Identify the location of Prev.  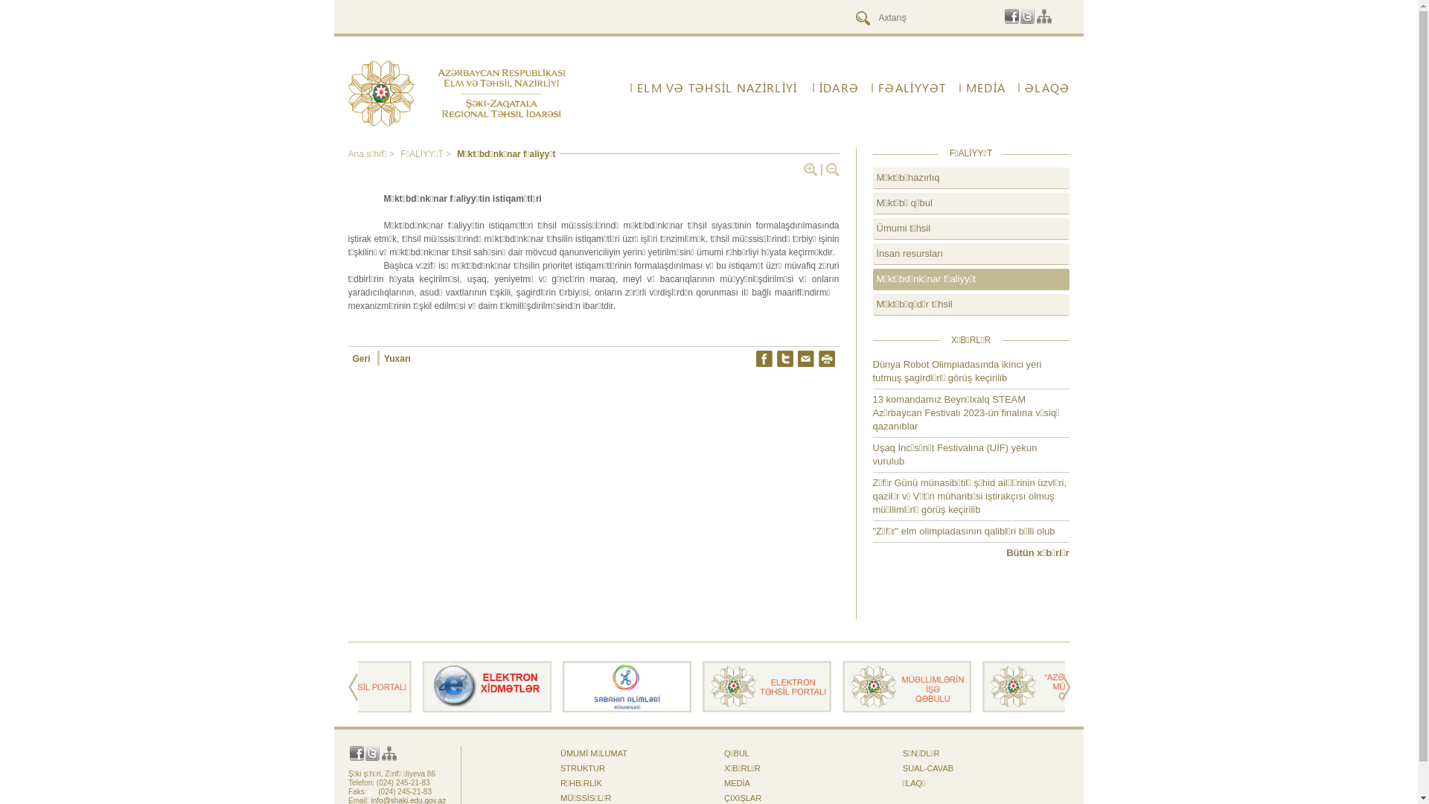
(353, 687).